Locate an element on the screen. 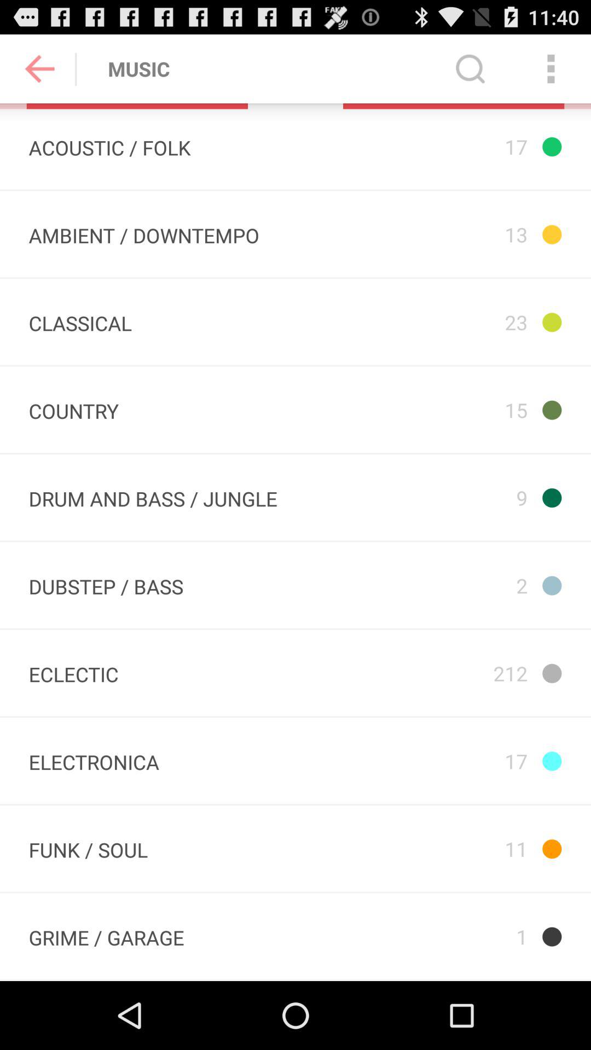 The image size is (591, 1050). click app next to the 23 item is located at coordinates (144, 234).